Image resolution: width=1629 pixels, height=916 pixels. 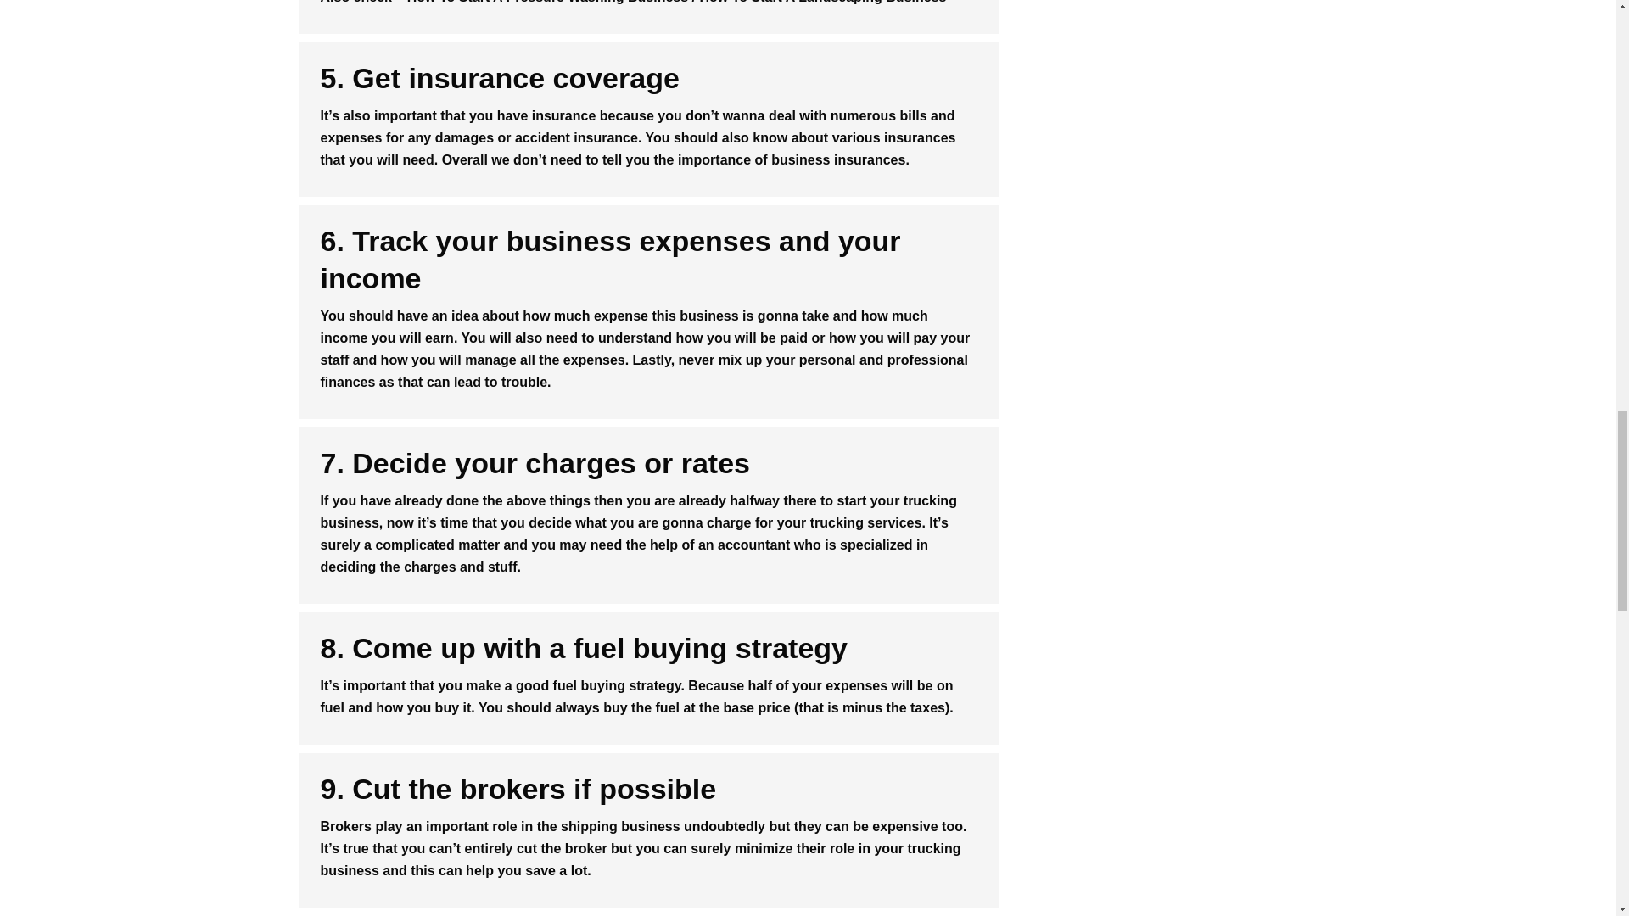 I want to click on How To Start A Pressure Washing Business, so click(x=547, y=2).